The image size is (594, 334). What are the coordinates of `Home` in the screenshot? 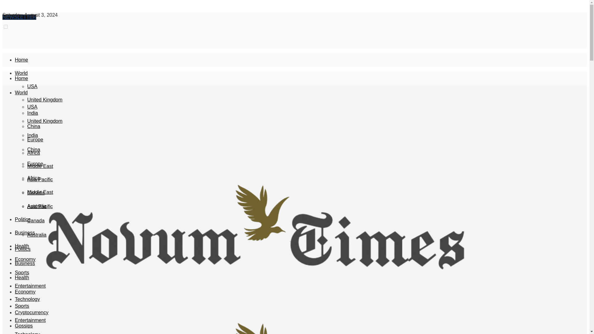 It's located at (21, 79).